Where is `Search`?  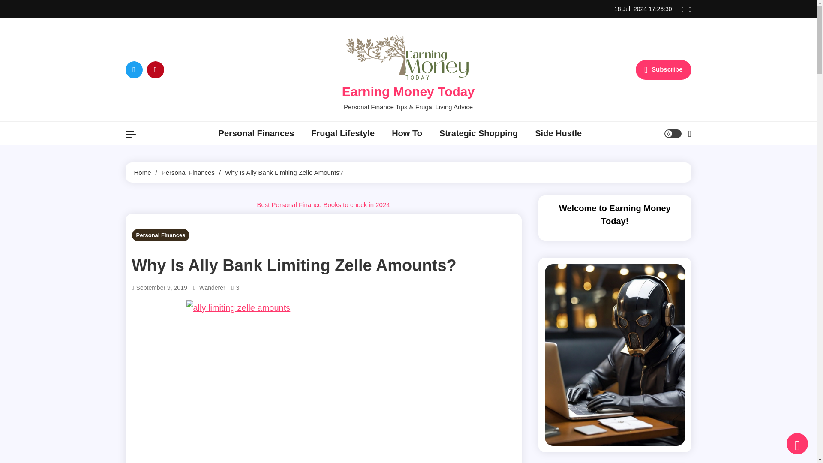
Search is located at coordinates (667, 166).